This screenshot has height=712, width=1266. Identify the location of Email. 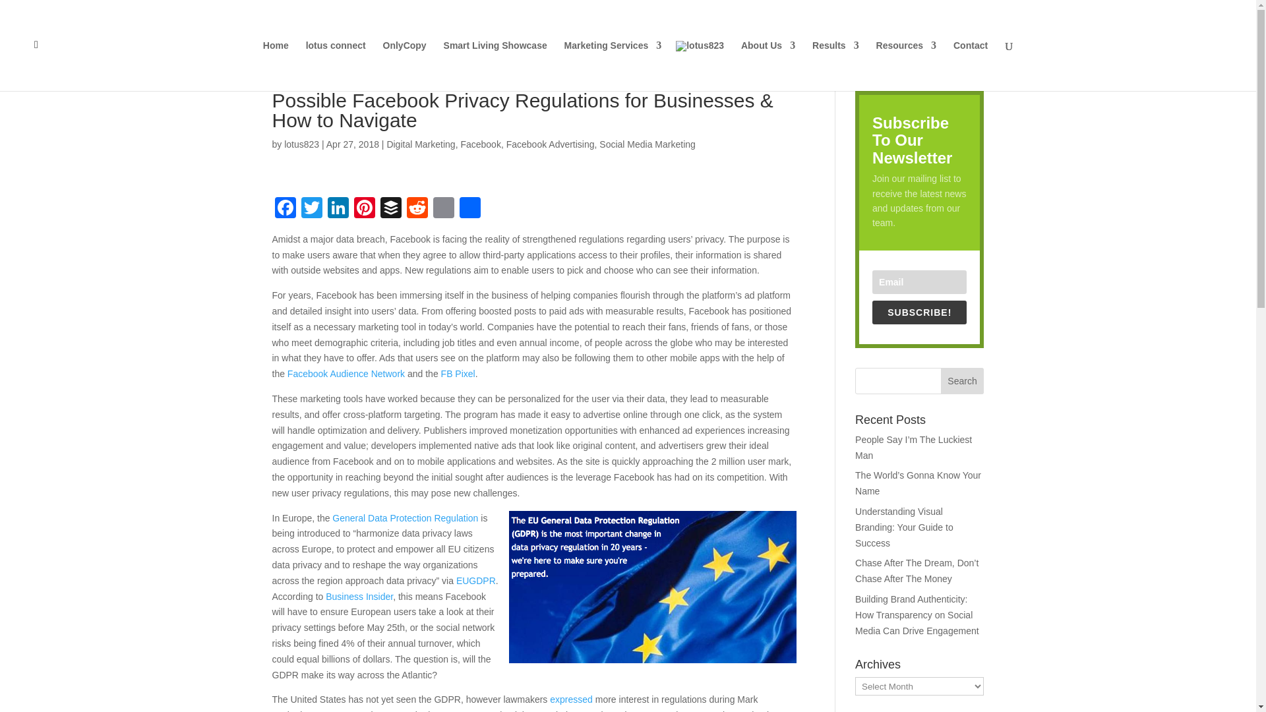
(443, 209).